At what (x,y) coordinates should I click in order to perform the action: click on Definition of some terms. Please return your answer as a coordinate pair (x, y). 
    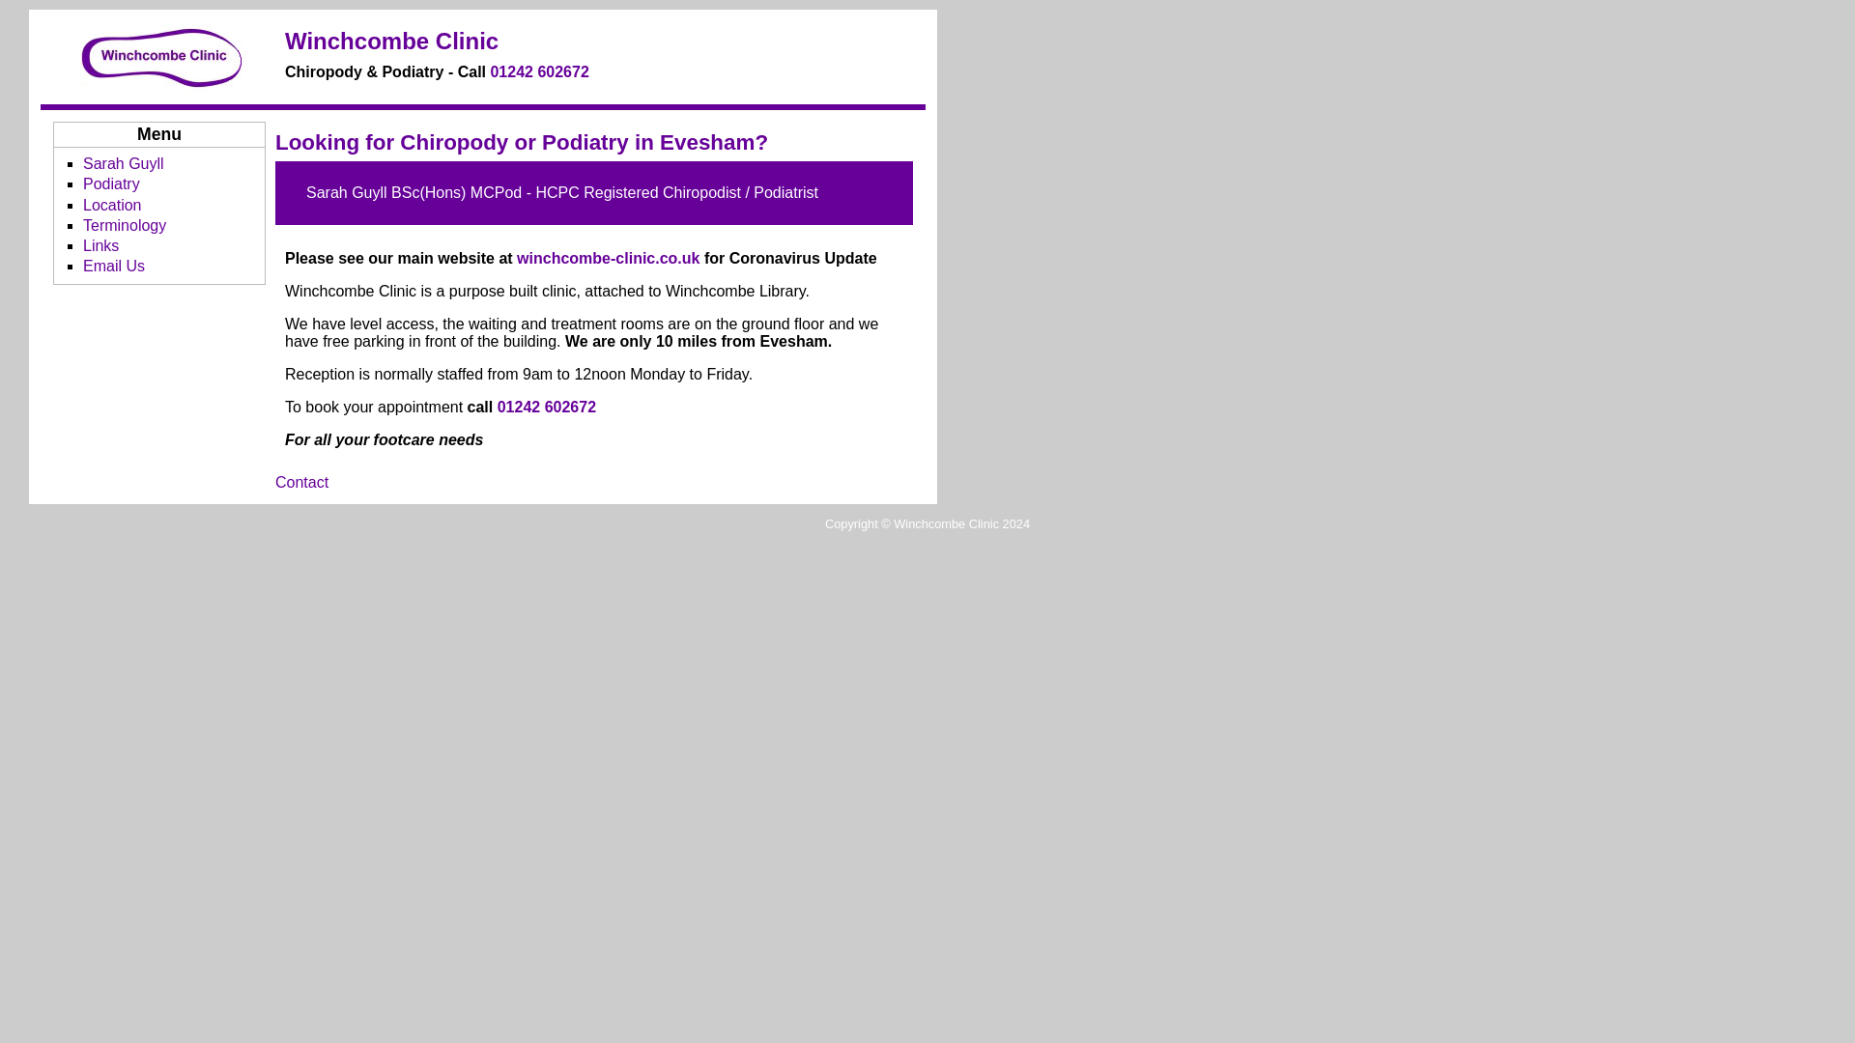
    Looking at the image, I should click on (125, 224).